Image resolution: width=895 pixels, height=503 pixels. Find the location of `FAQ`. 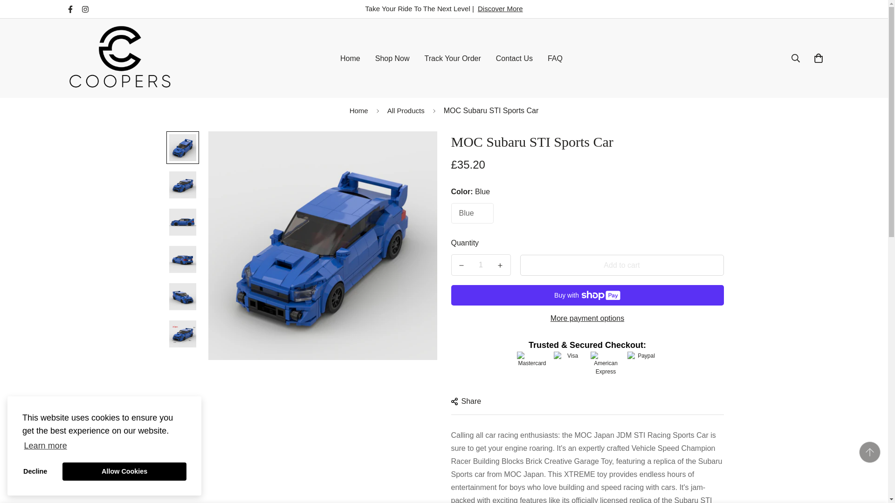

FAQ is located at coordinates (555, 58).